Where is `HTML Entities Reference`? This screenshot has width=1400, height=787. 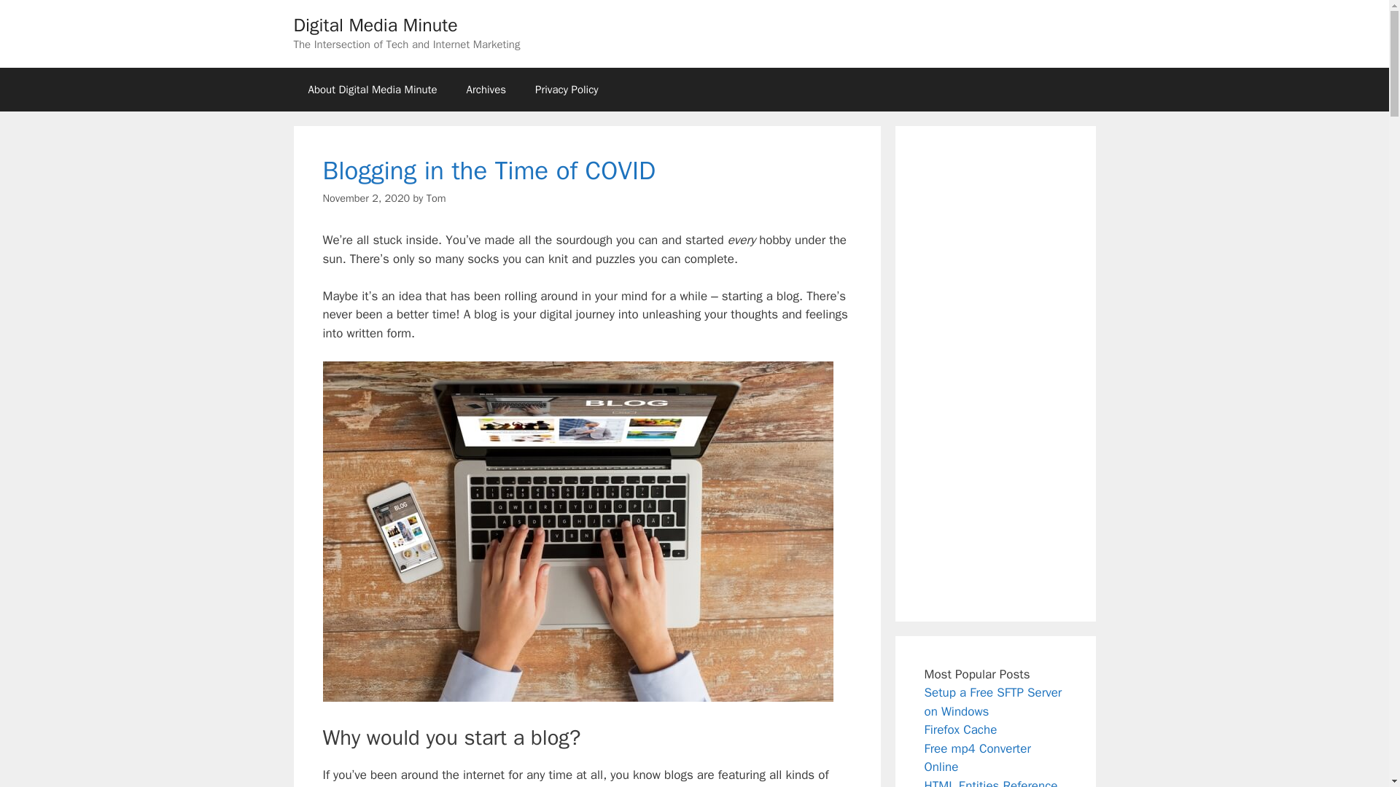 HTML Entities Reference is located at coordinates (991, 783).